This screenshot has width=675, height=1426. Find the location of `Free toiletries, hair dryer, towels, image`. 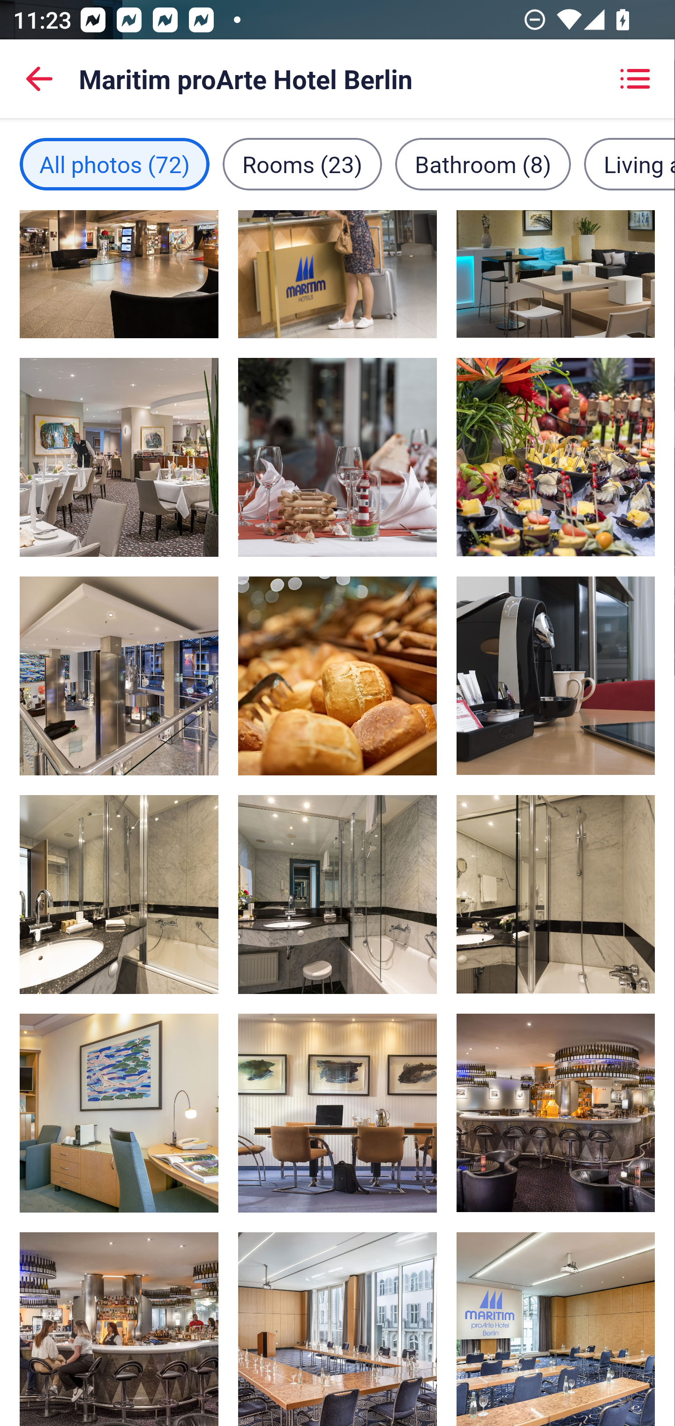

Free toiletries, hair dryer, towels, image is located at coordinates (337, 895).